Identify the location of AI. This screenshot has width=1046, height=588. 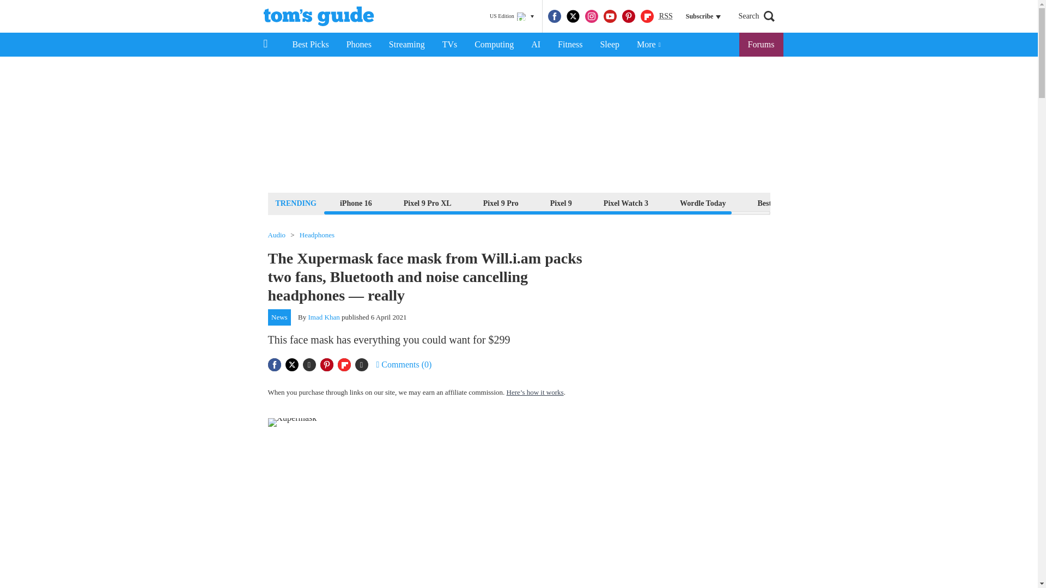
(536, 45).